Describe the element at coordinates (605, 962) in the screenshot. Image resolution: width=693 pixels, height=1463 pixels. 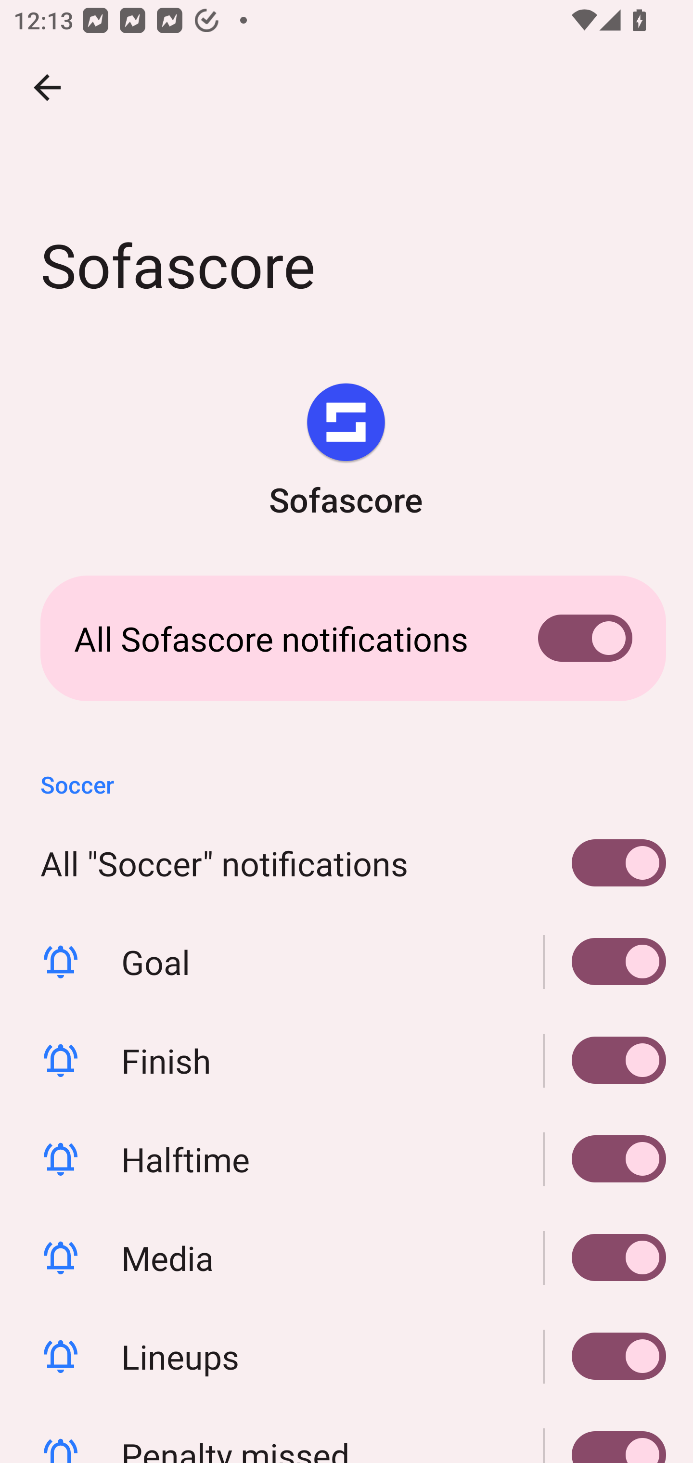
I see `Goal` at that location.